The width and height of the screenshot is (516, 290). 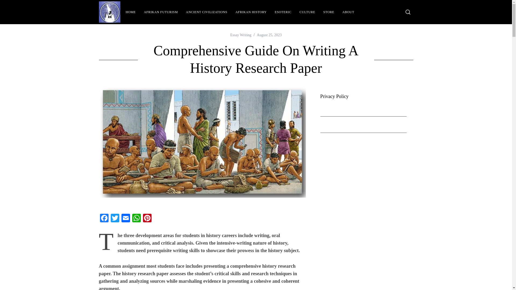 I want to click on CULTURE, so click(x=307, y=12).